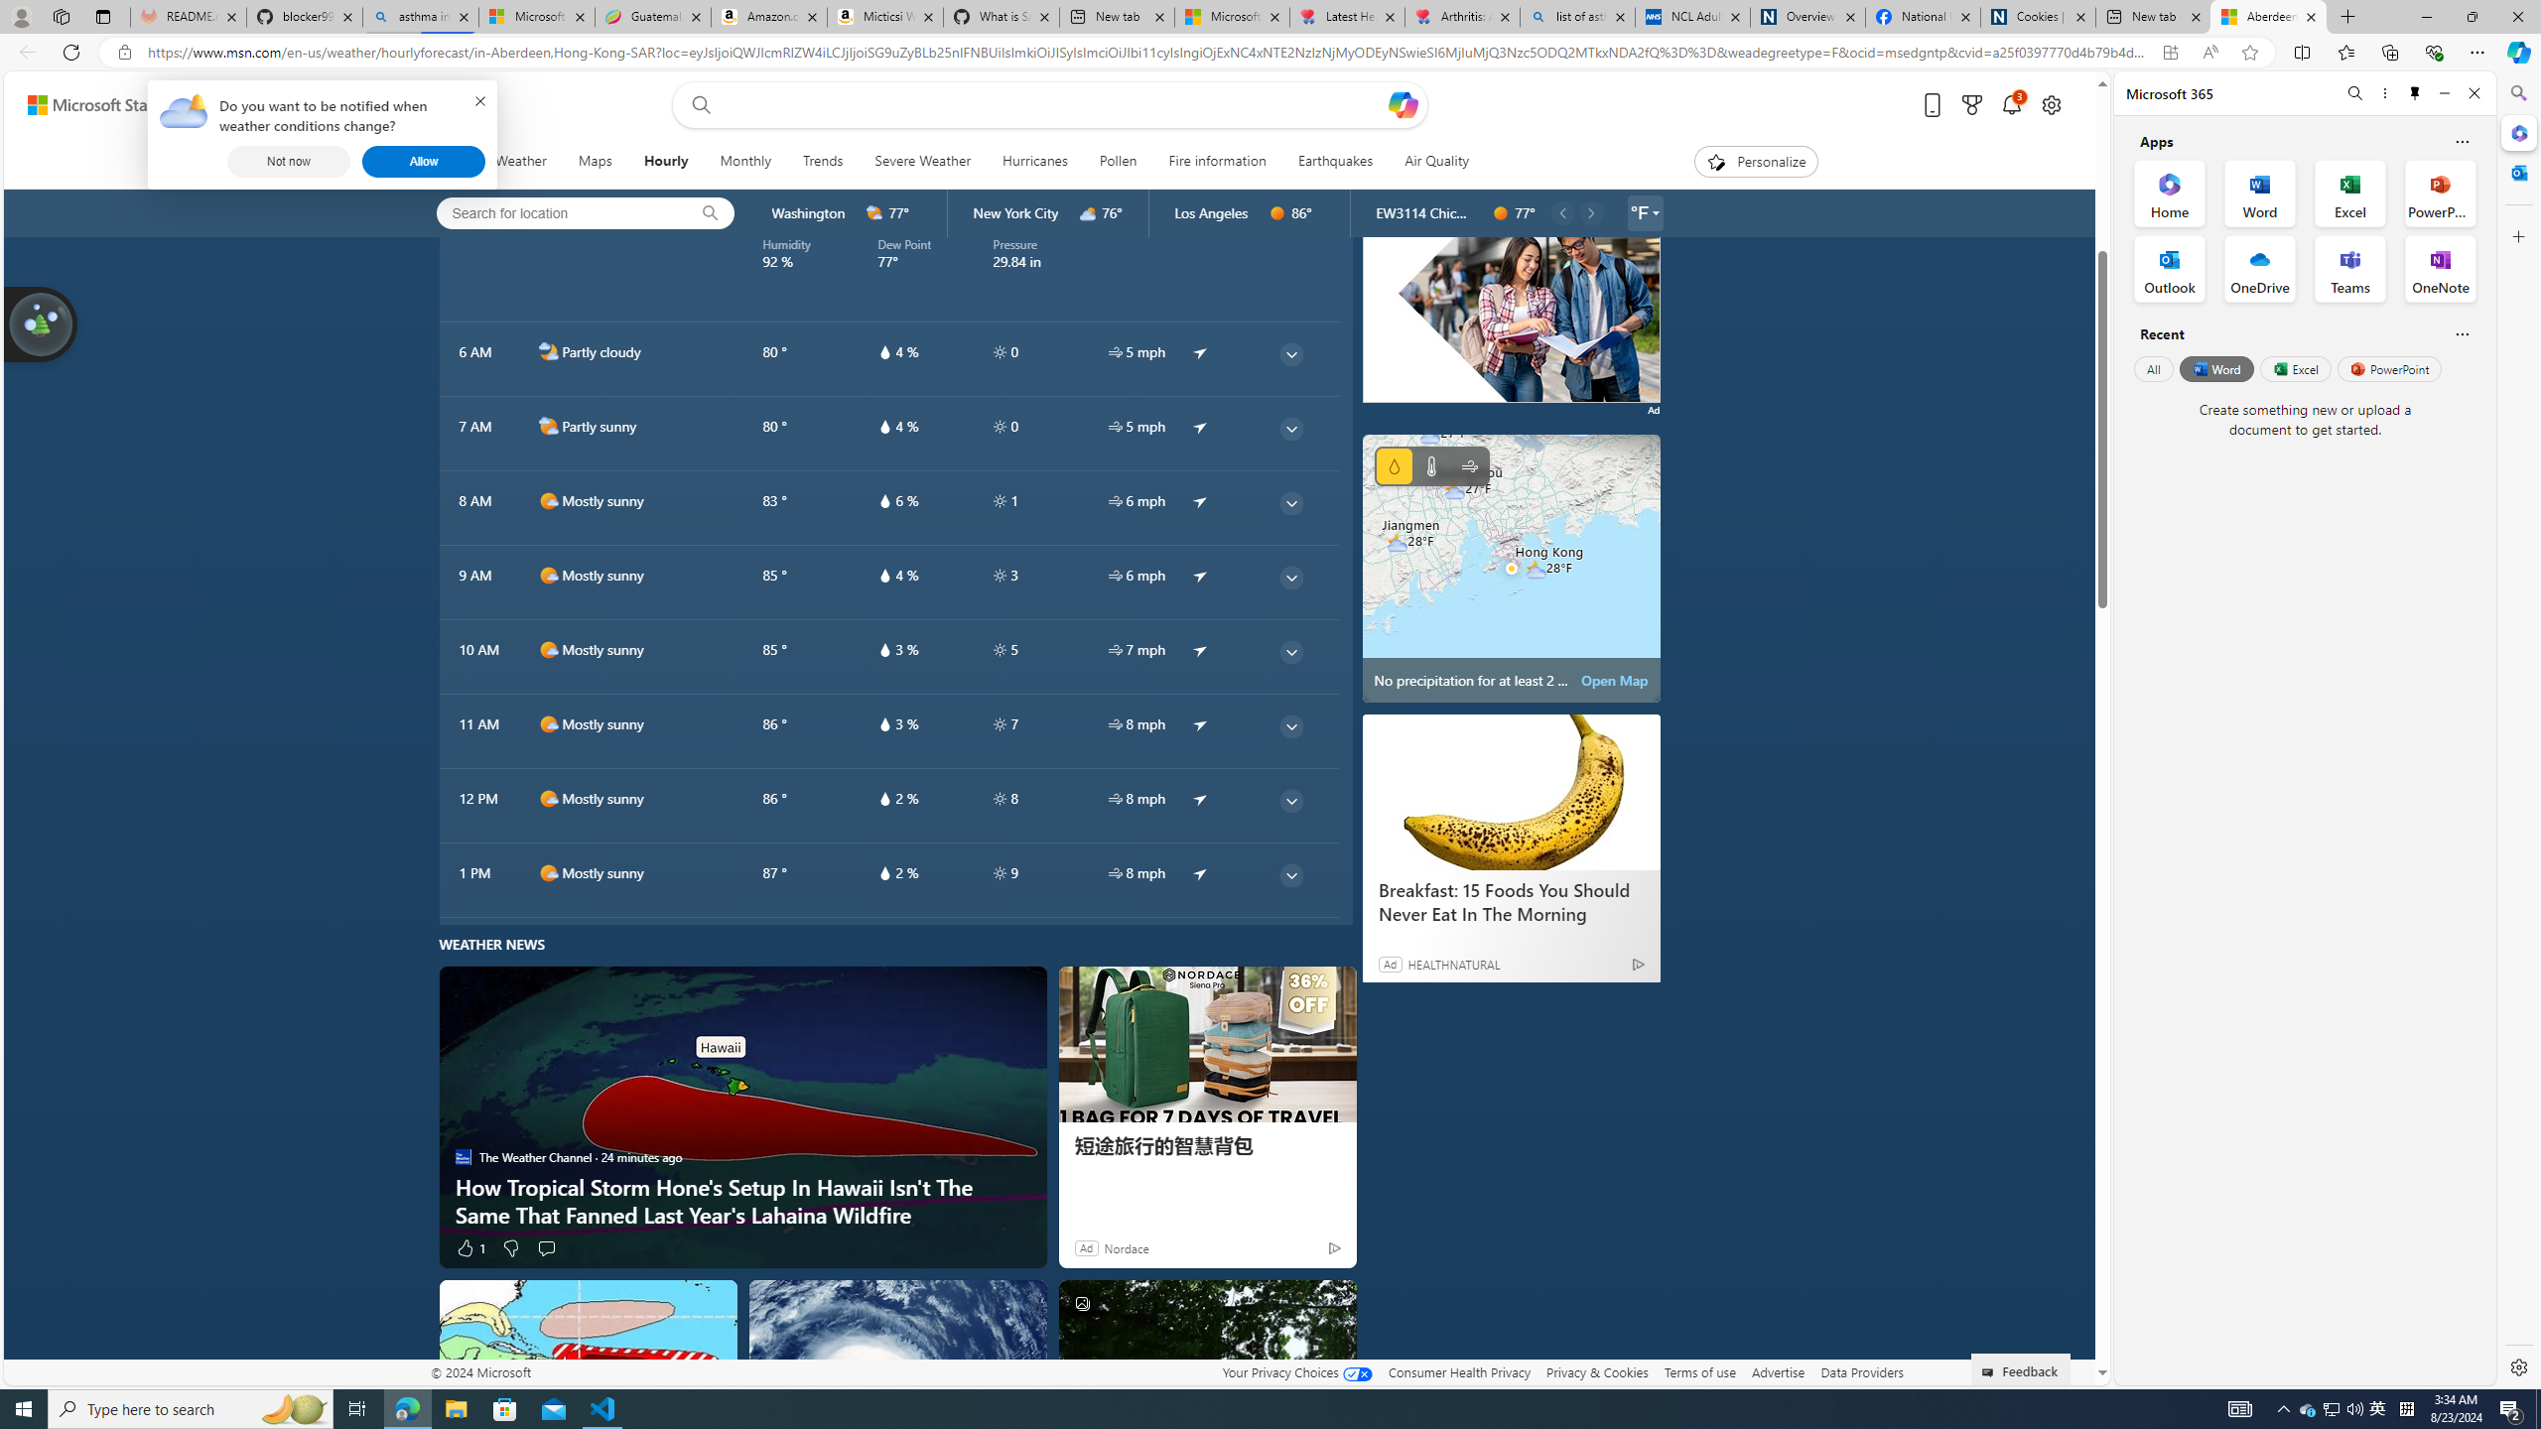 This screenshot has height=1429, width=2541. I want to click on hourlyTable/drop, so click(883, 873).